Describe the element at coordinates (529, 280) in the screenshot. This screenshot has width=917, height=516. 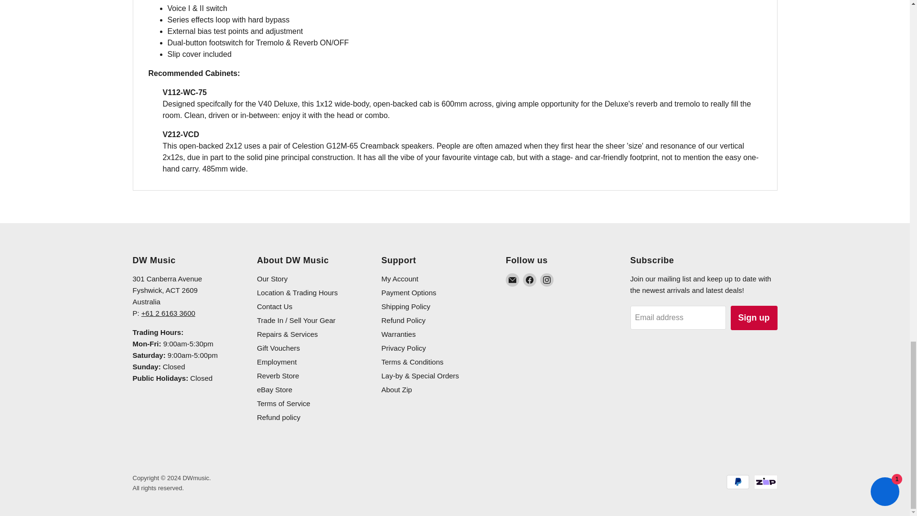
I see `Facebook` at that location.